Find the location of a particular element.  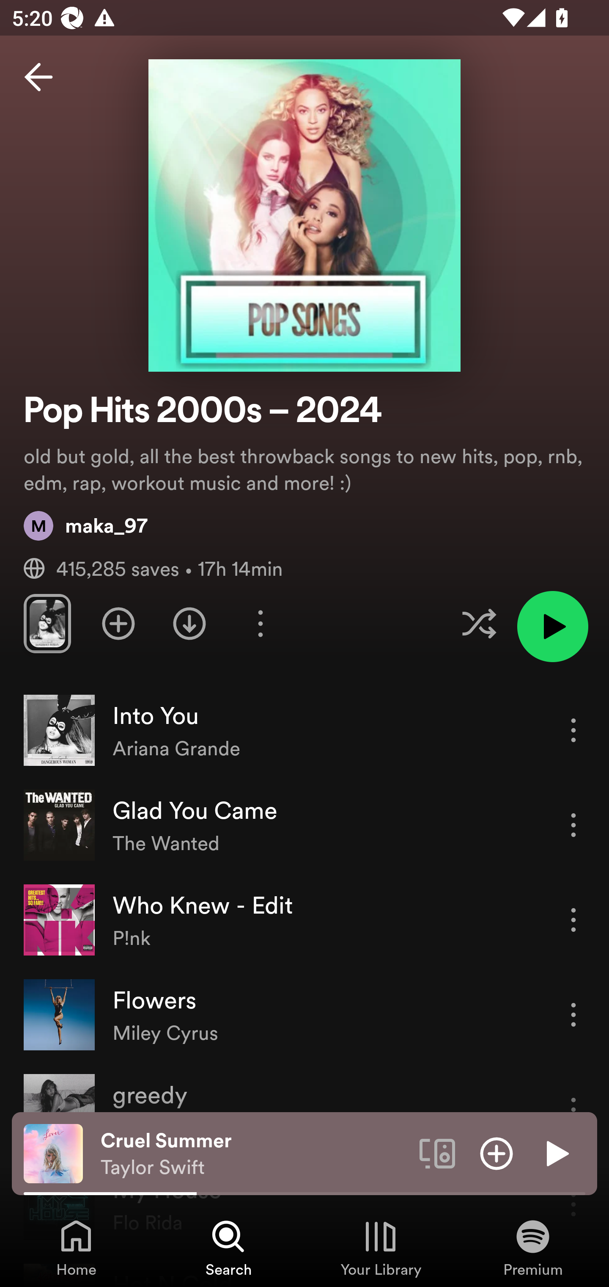

Cruel Summer Taylor Swift is located at coordinates (254, 1154).